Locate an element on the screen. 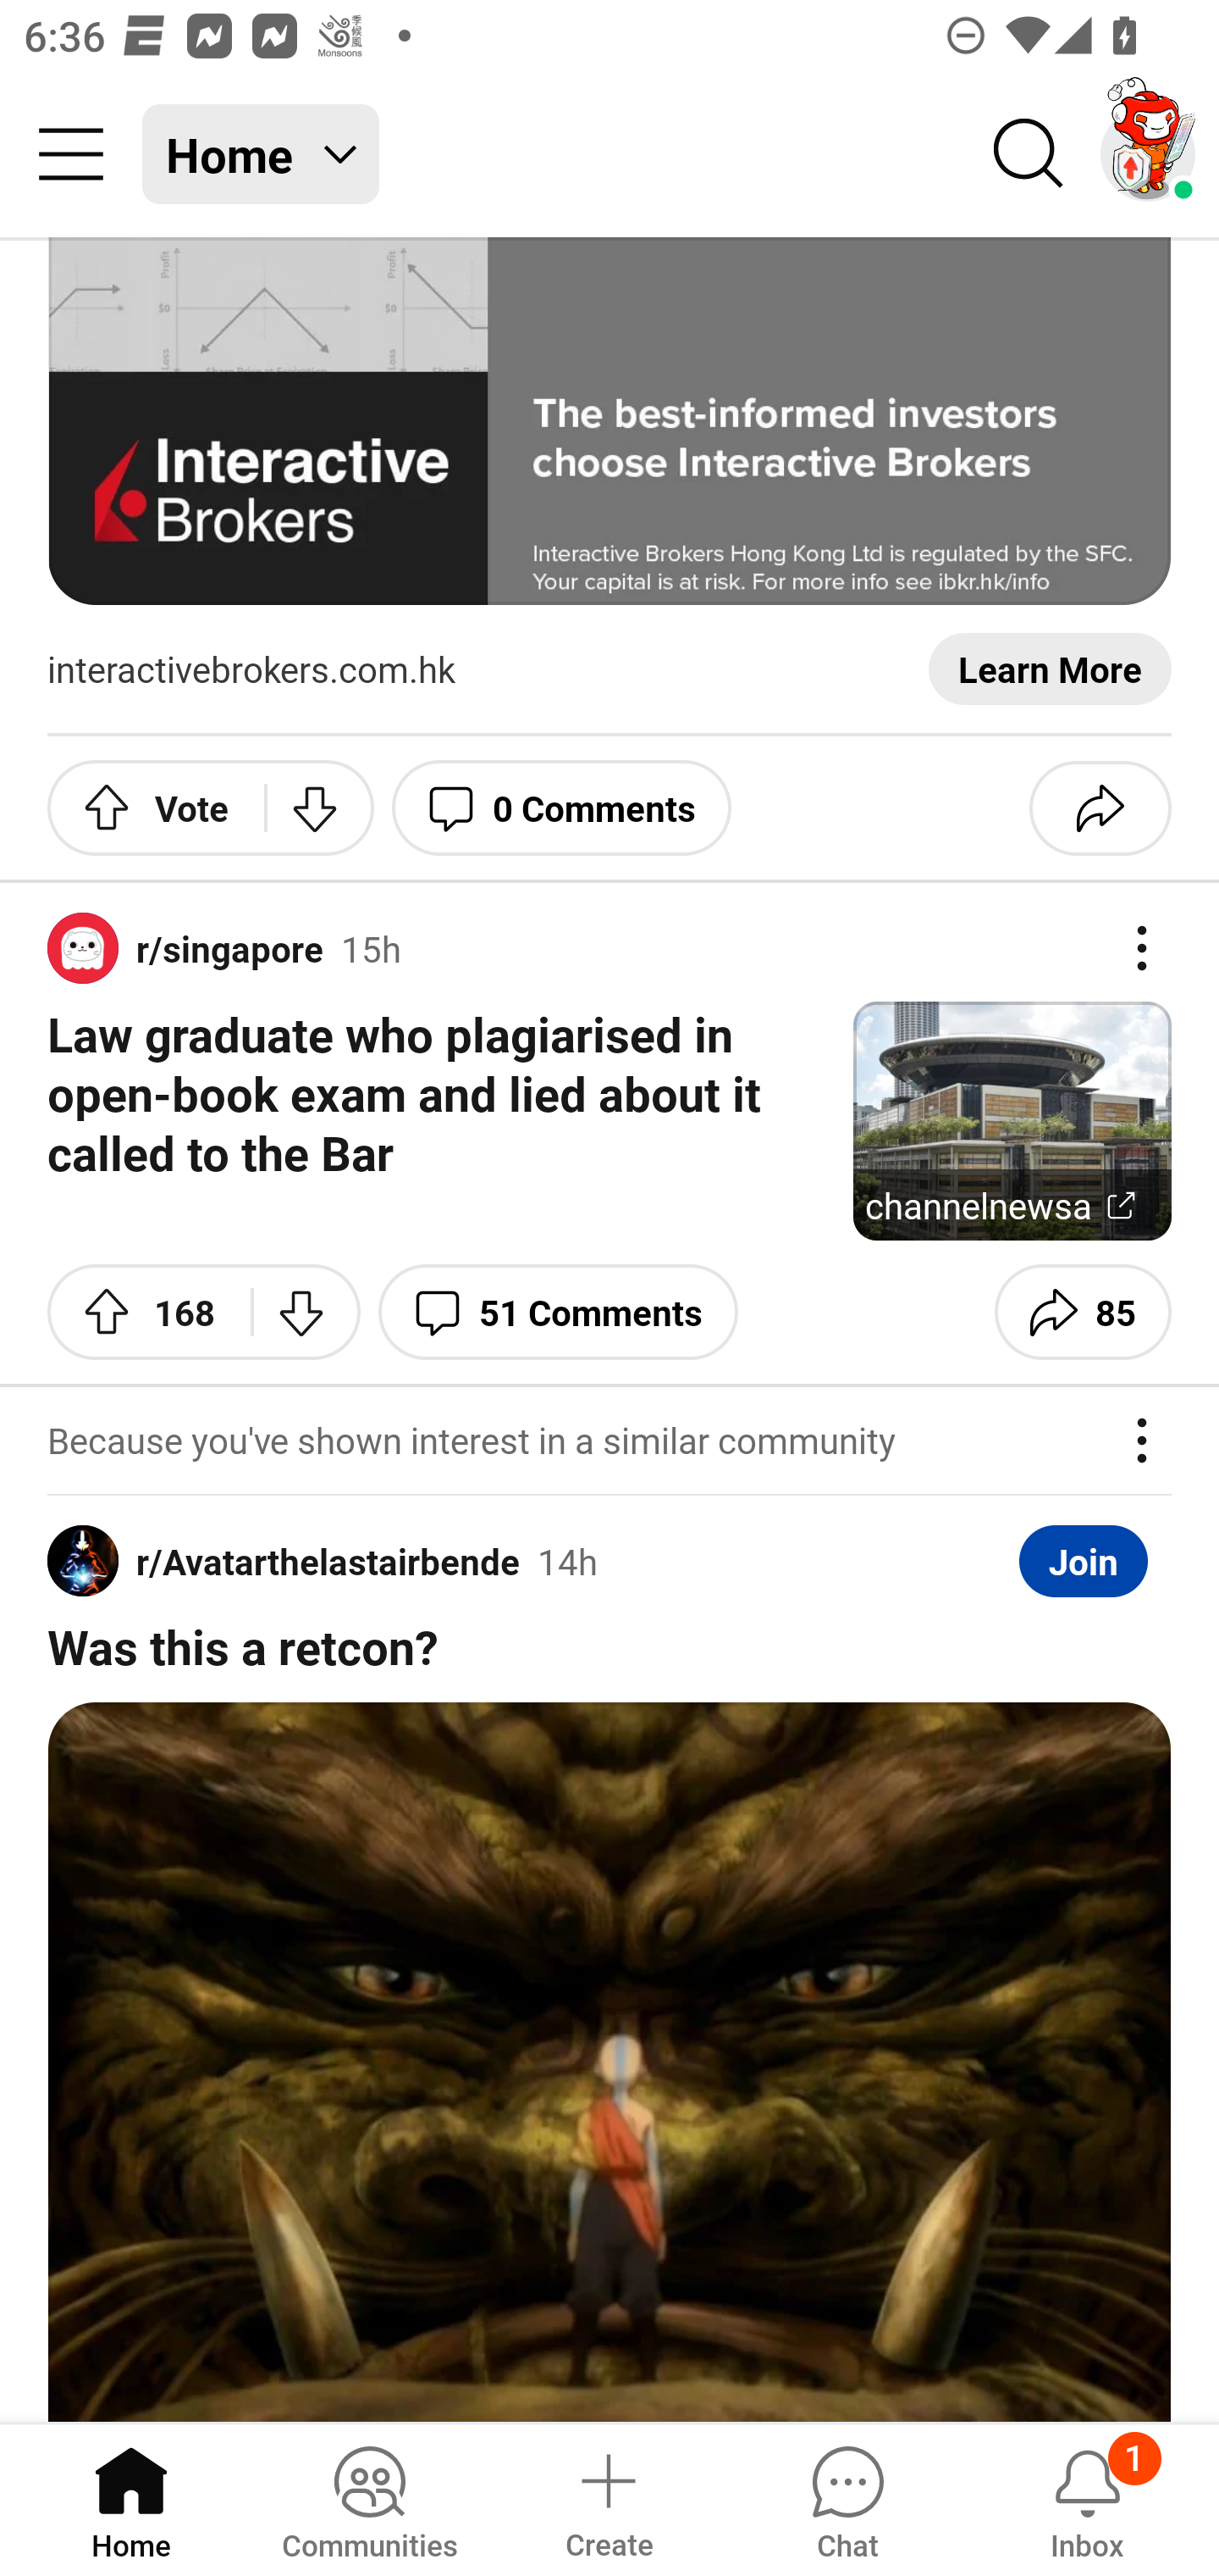 This screenshot has width=1219, height=2576. Search is located at coordinates (1029, 154).